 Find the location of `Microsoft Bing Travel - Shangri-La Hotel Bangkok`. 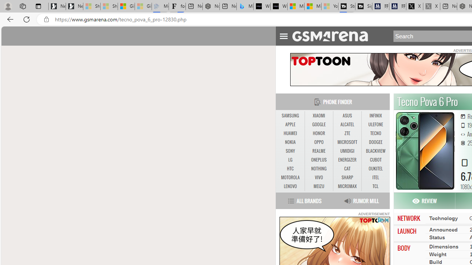

Microsoft Bing Travel - Shangri-La Hotel Bangkok is located at coordinates (245, 7).